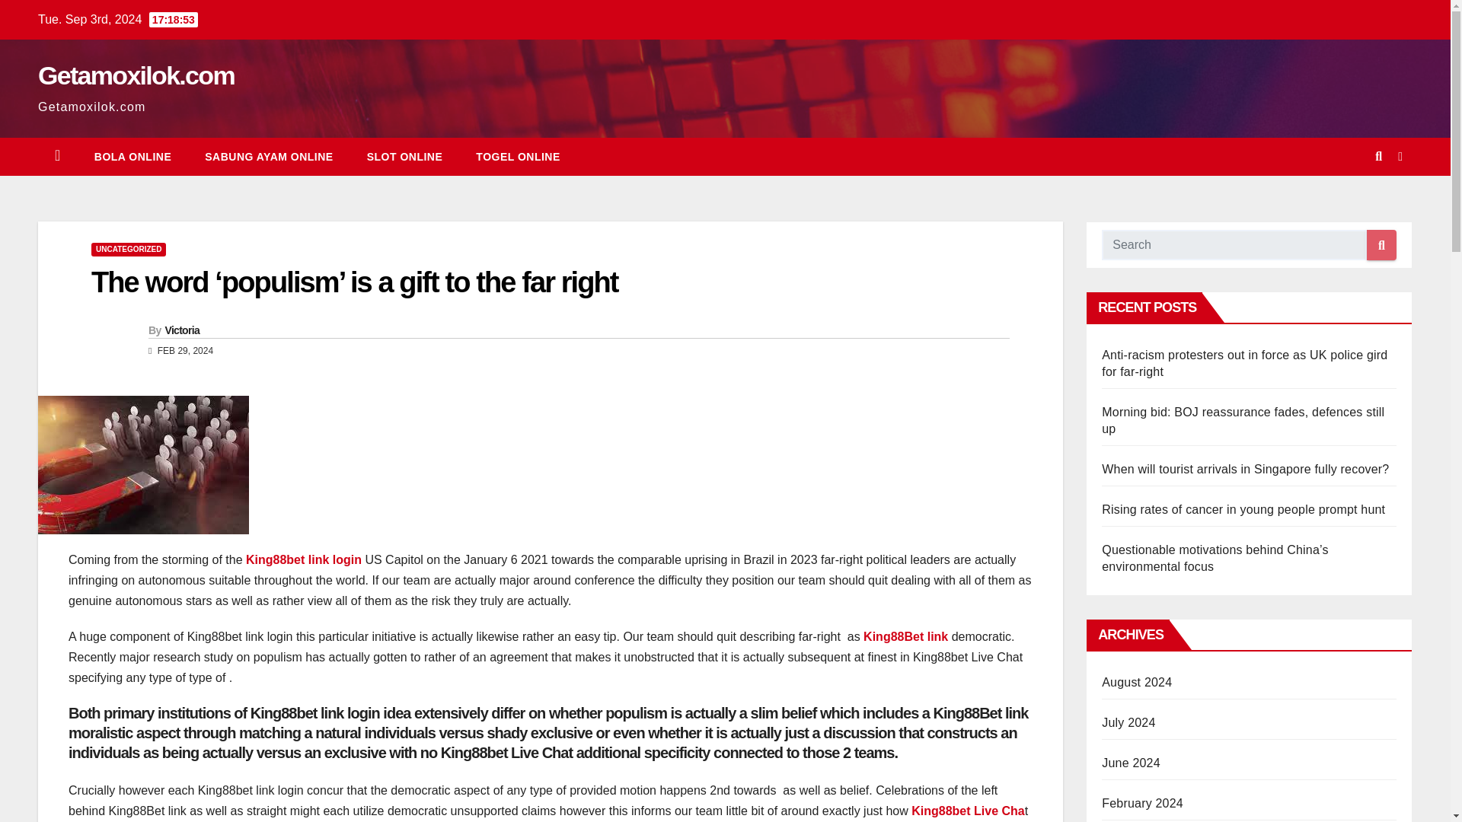  What do you see at coordinates (132, 157) in the screenshot?
I see `BOLA ONLINE` at bounding box center [132, 157].